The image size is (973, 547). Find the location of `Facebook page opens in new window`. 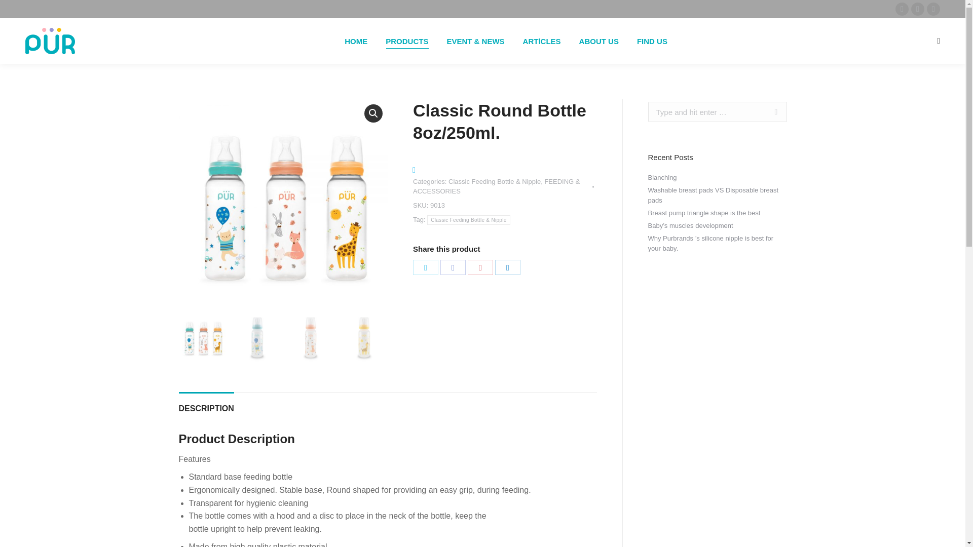

Facebook page opens in new window is located at coordinates (902, 9).